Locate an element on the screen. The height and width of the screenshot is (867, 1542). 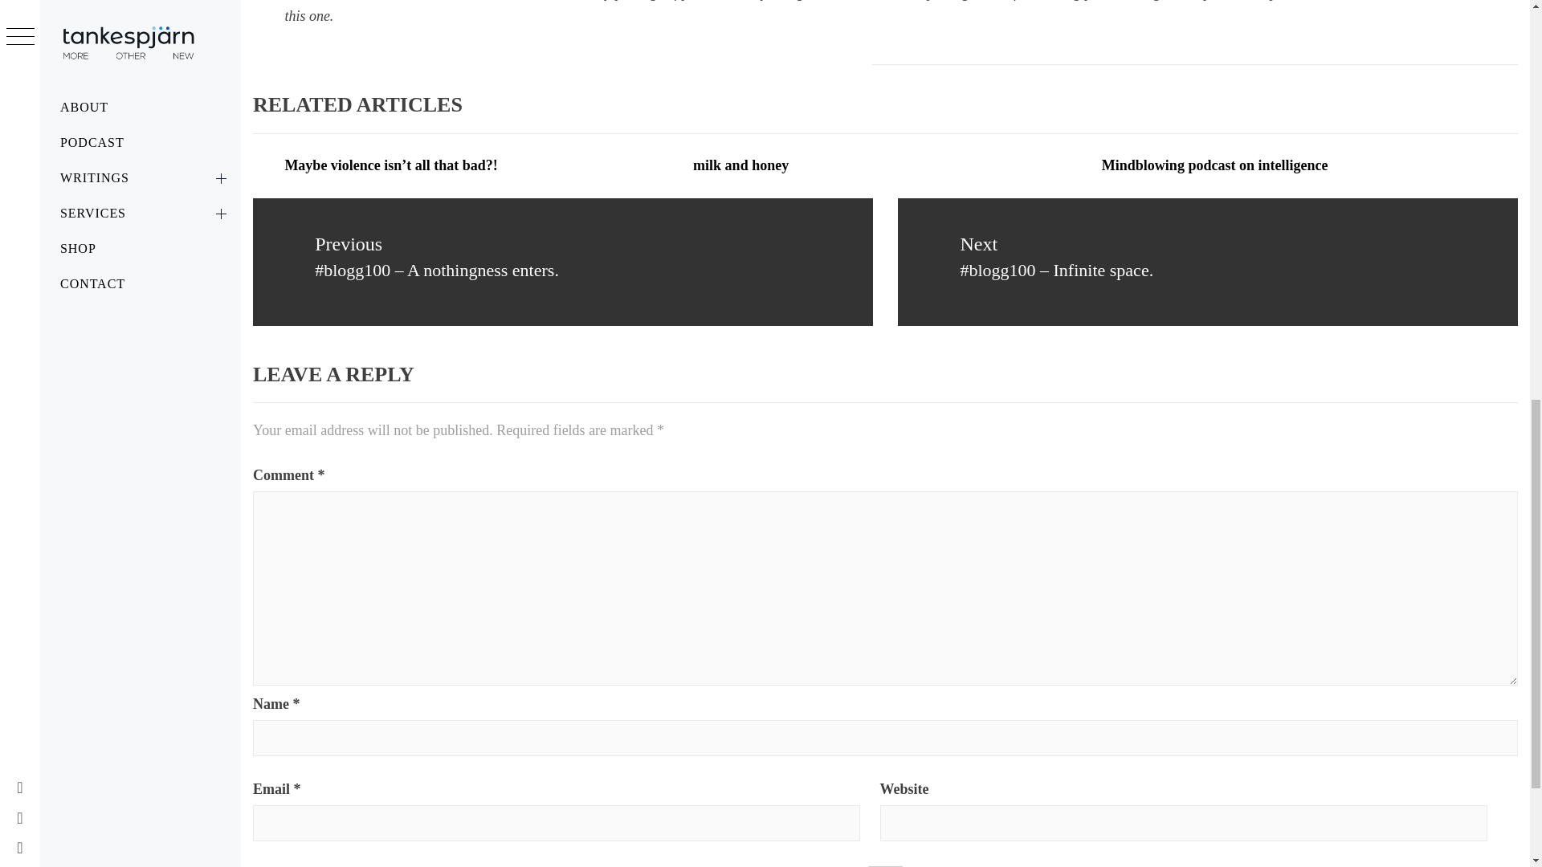
Mindblowing podcast on intelligence is located at coordinates (1214, 165).